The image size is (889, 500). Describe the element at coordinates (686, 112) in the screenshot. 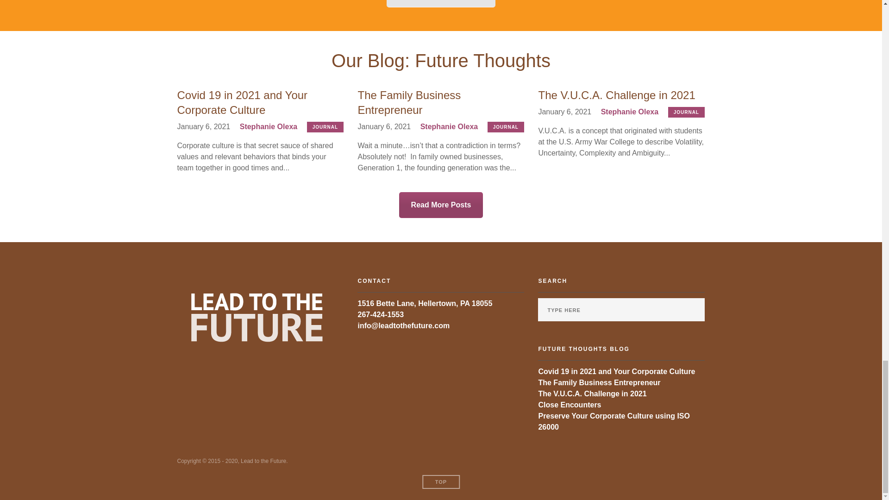

I see `JOURNAL` at that location.